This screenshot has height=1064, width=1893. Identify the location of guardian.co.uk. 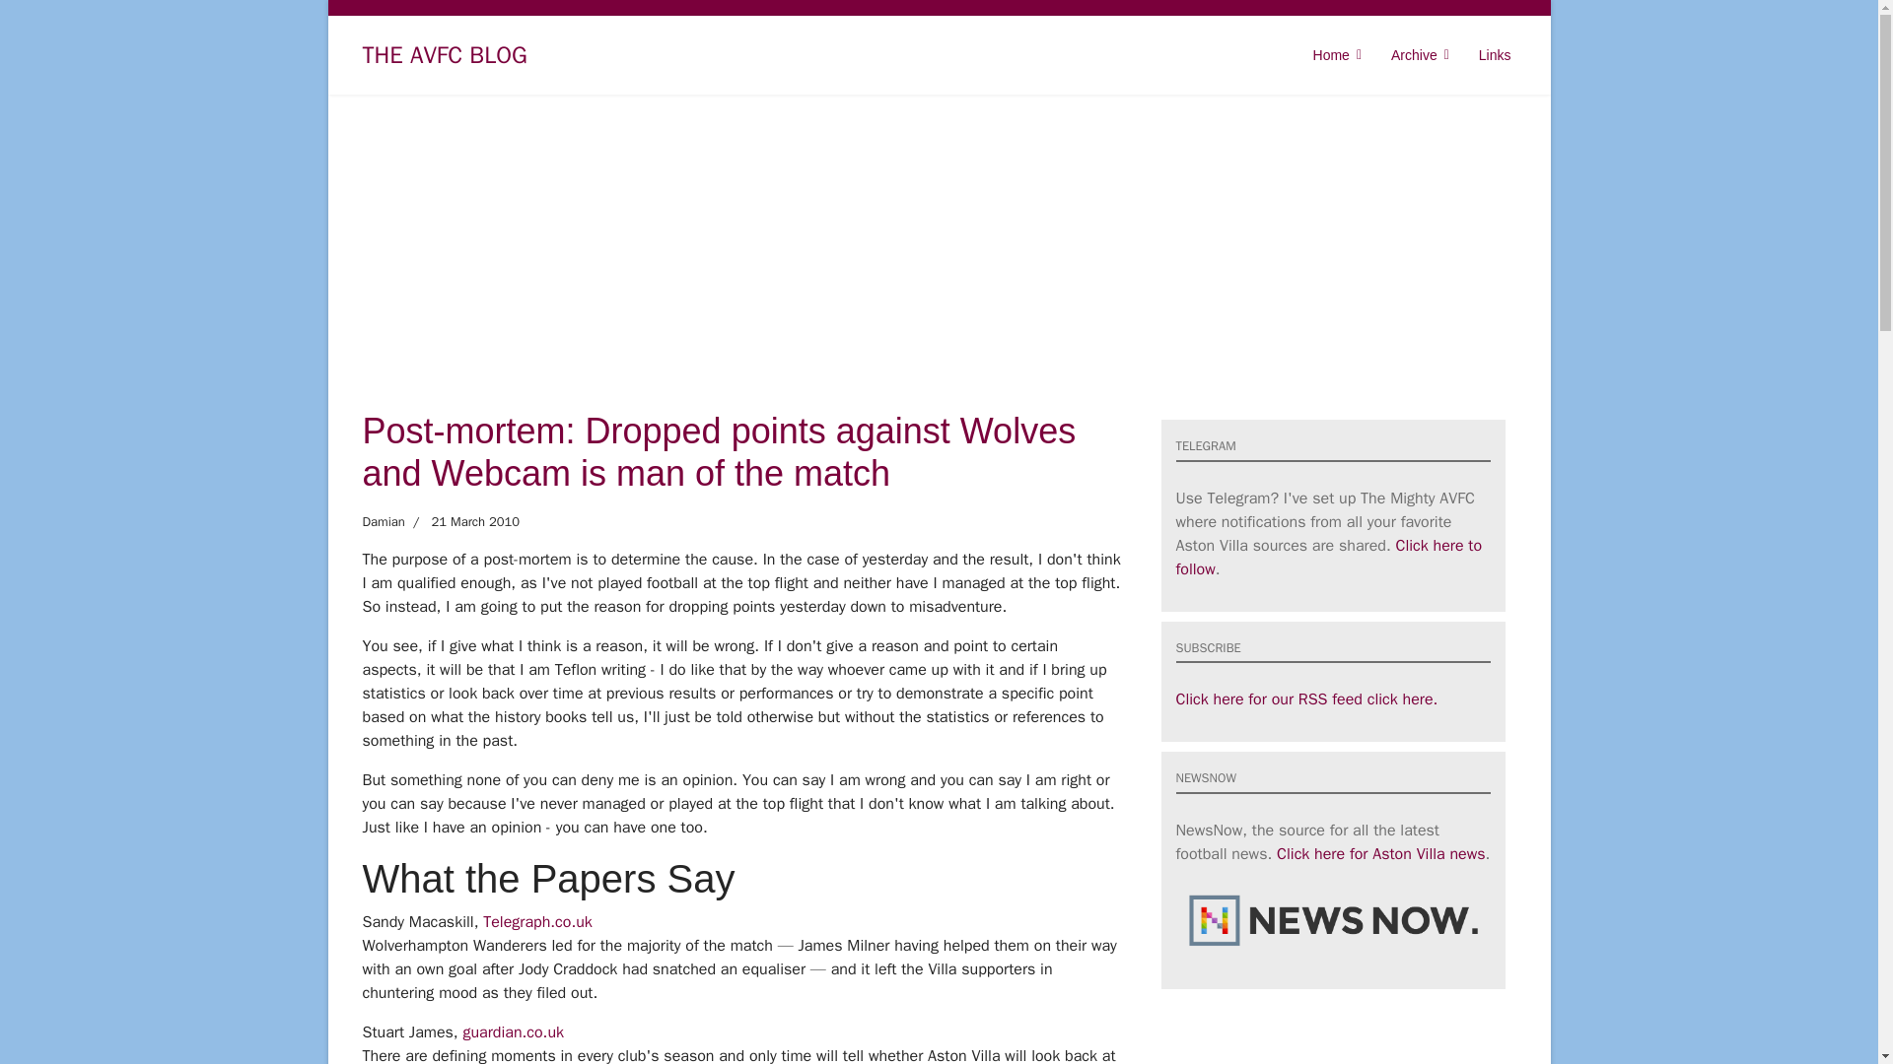
(513, 1032).